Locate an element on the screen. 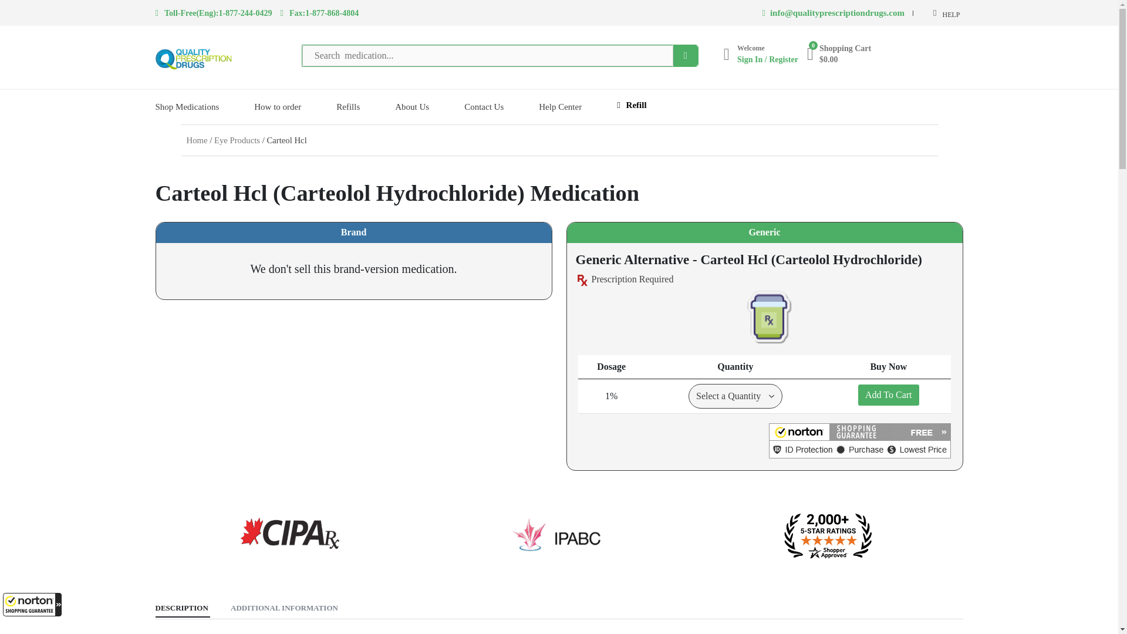 The height and width of the screenshot is (634, 1127). Refill is located at coordinates (631, 106).